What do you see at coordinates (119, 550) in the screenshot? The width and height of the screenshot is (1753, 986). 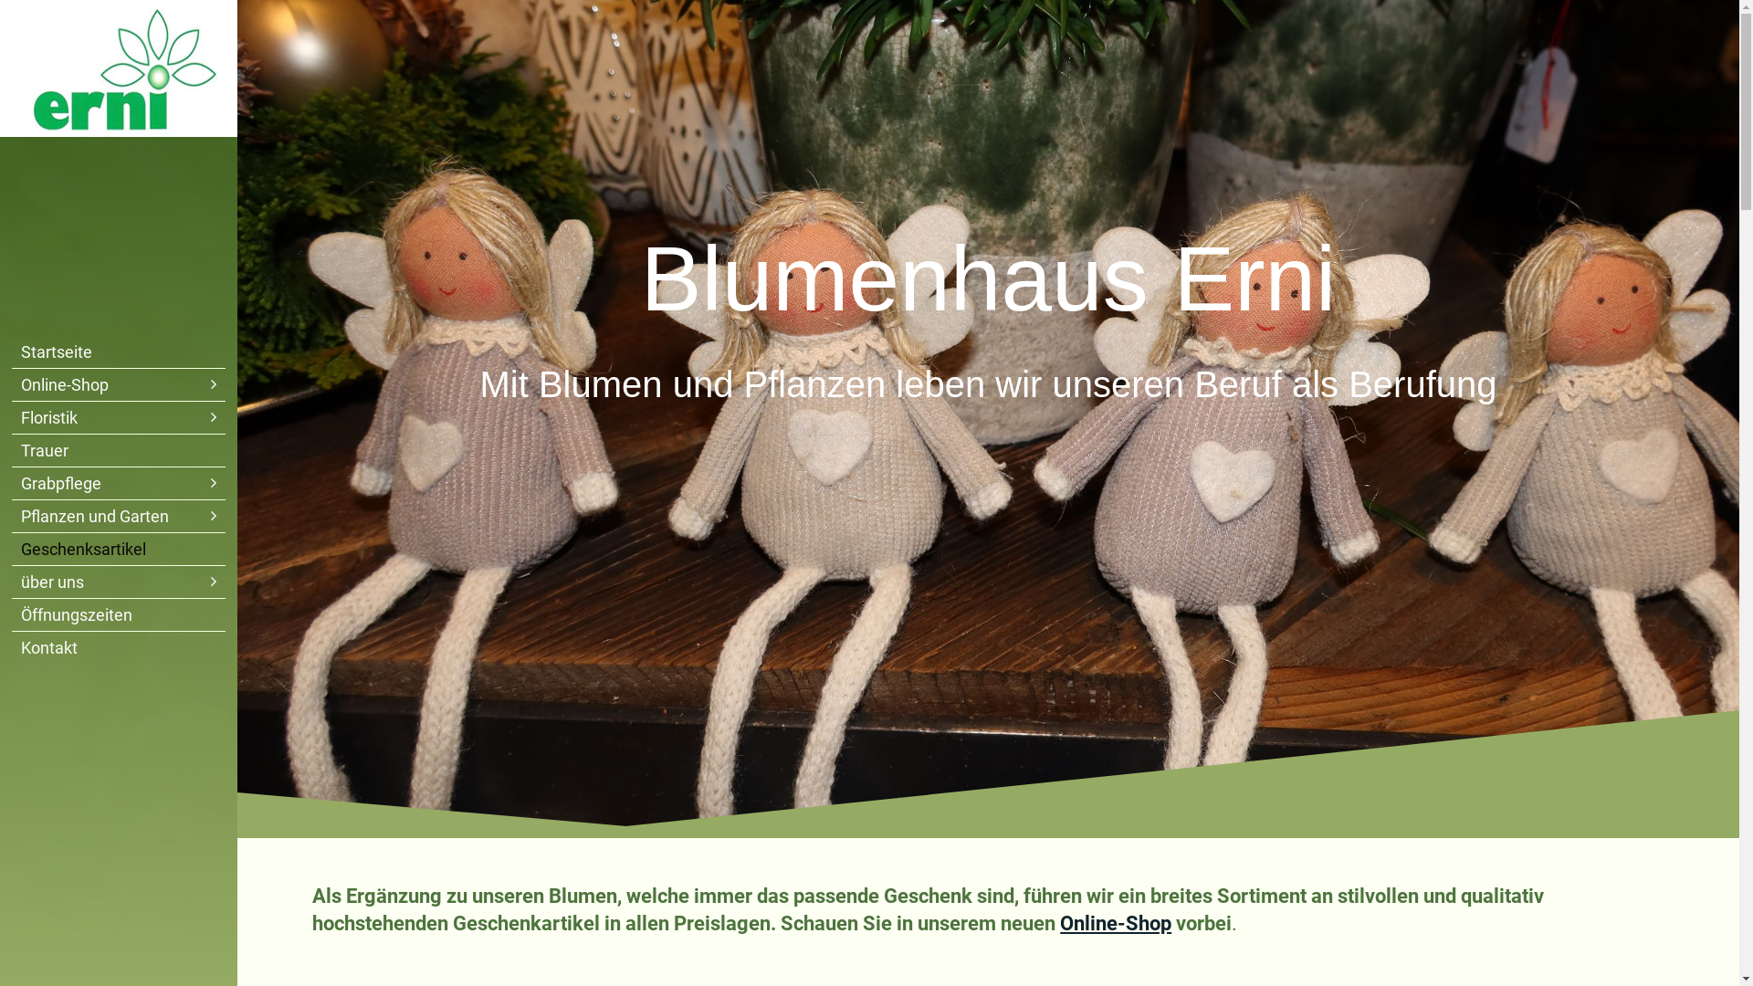 I see `Geschenksartikel` at bounding box center [119, 550].